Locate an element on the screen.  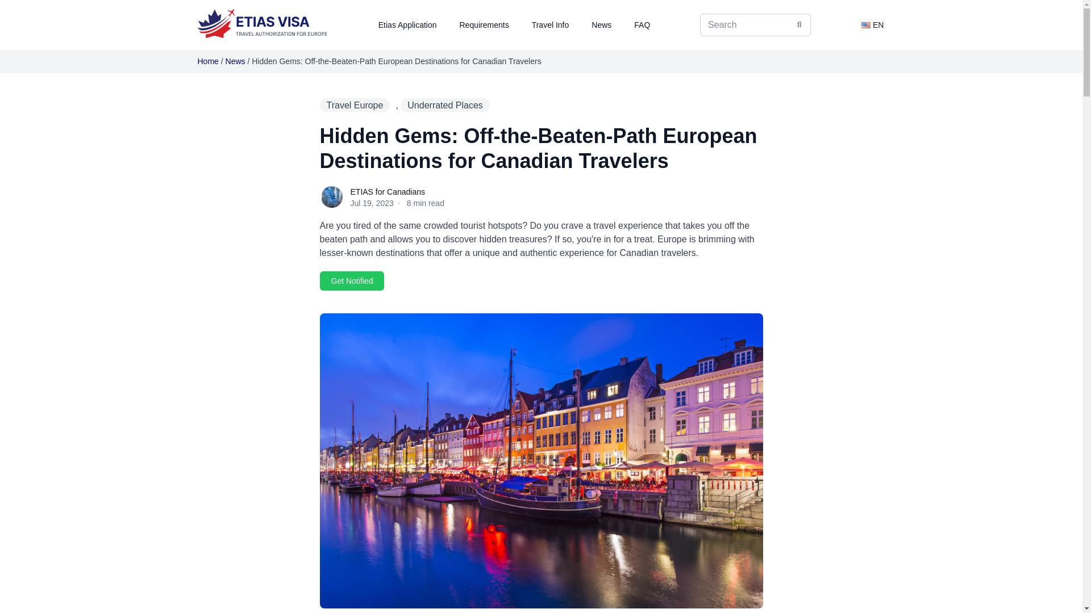
News is located at coordinates (601, 25).